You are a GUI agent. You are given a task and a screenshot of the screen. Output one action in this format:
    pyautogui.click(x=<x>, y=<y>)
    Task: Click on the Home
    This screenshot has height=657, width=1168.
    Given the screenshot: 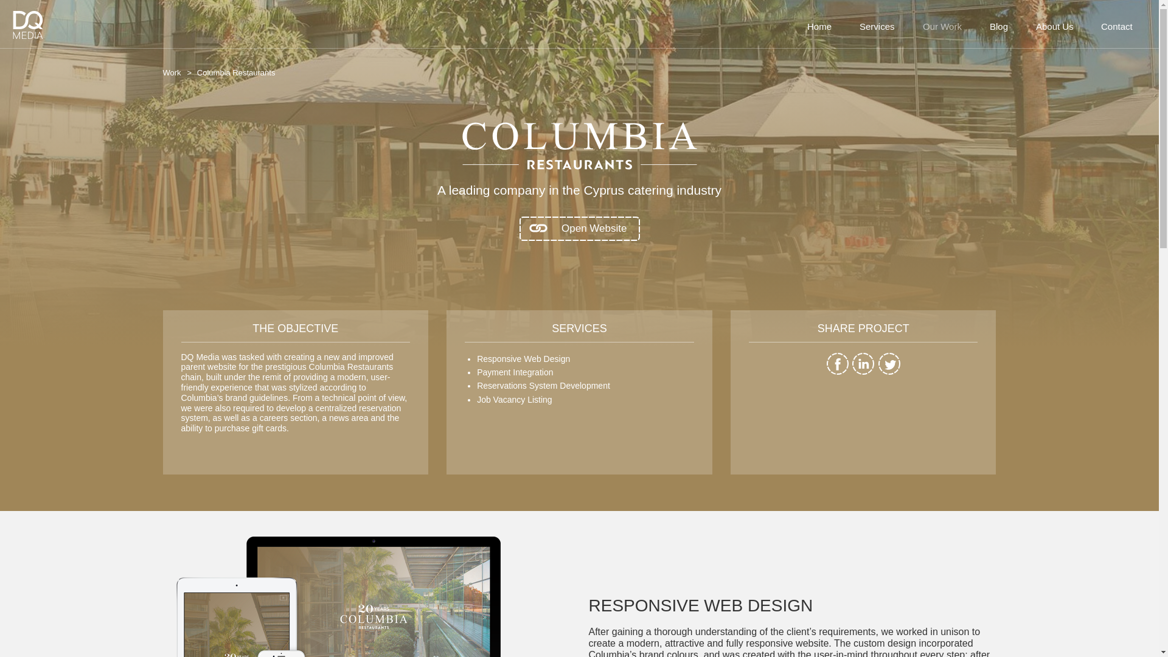 What is the action you would take?
    pyautogui.click(x=819, y=27)
    